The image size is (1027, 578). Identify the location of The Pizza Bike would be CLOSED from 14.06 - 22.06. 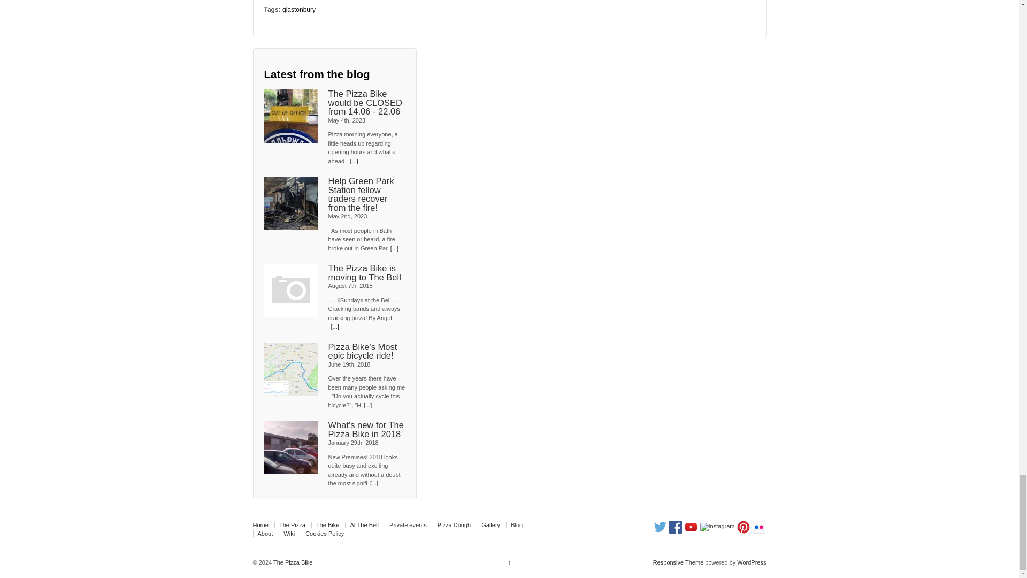
(365, 103).